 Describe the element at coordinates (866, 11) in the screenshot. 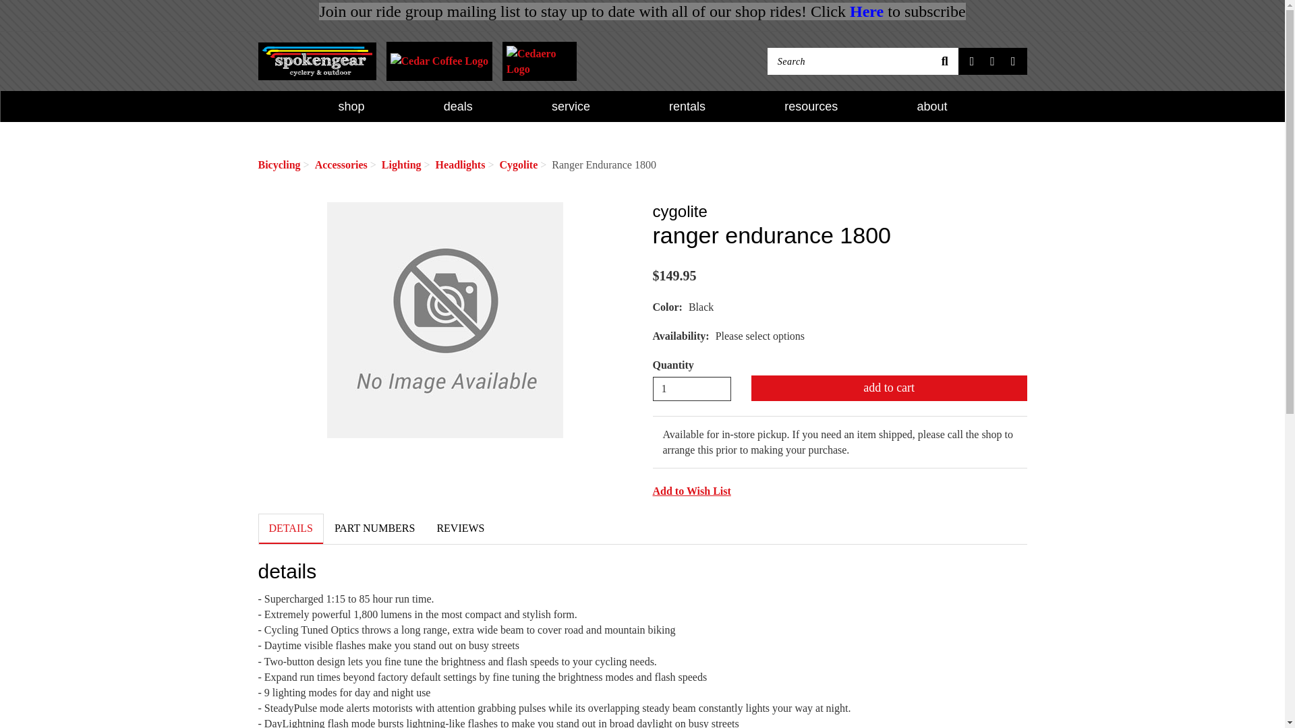

I see `Join Our Ride Group` at that location.